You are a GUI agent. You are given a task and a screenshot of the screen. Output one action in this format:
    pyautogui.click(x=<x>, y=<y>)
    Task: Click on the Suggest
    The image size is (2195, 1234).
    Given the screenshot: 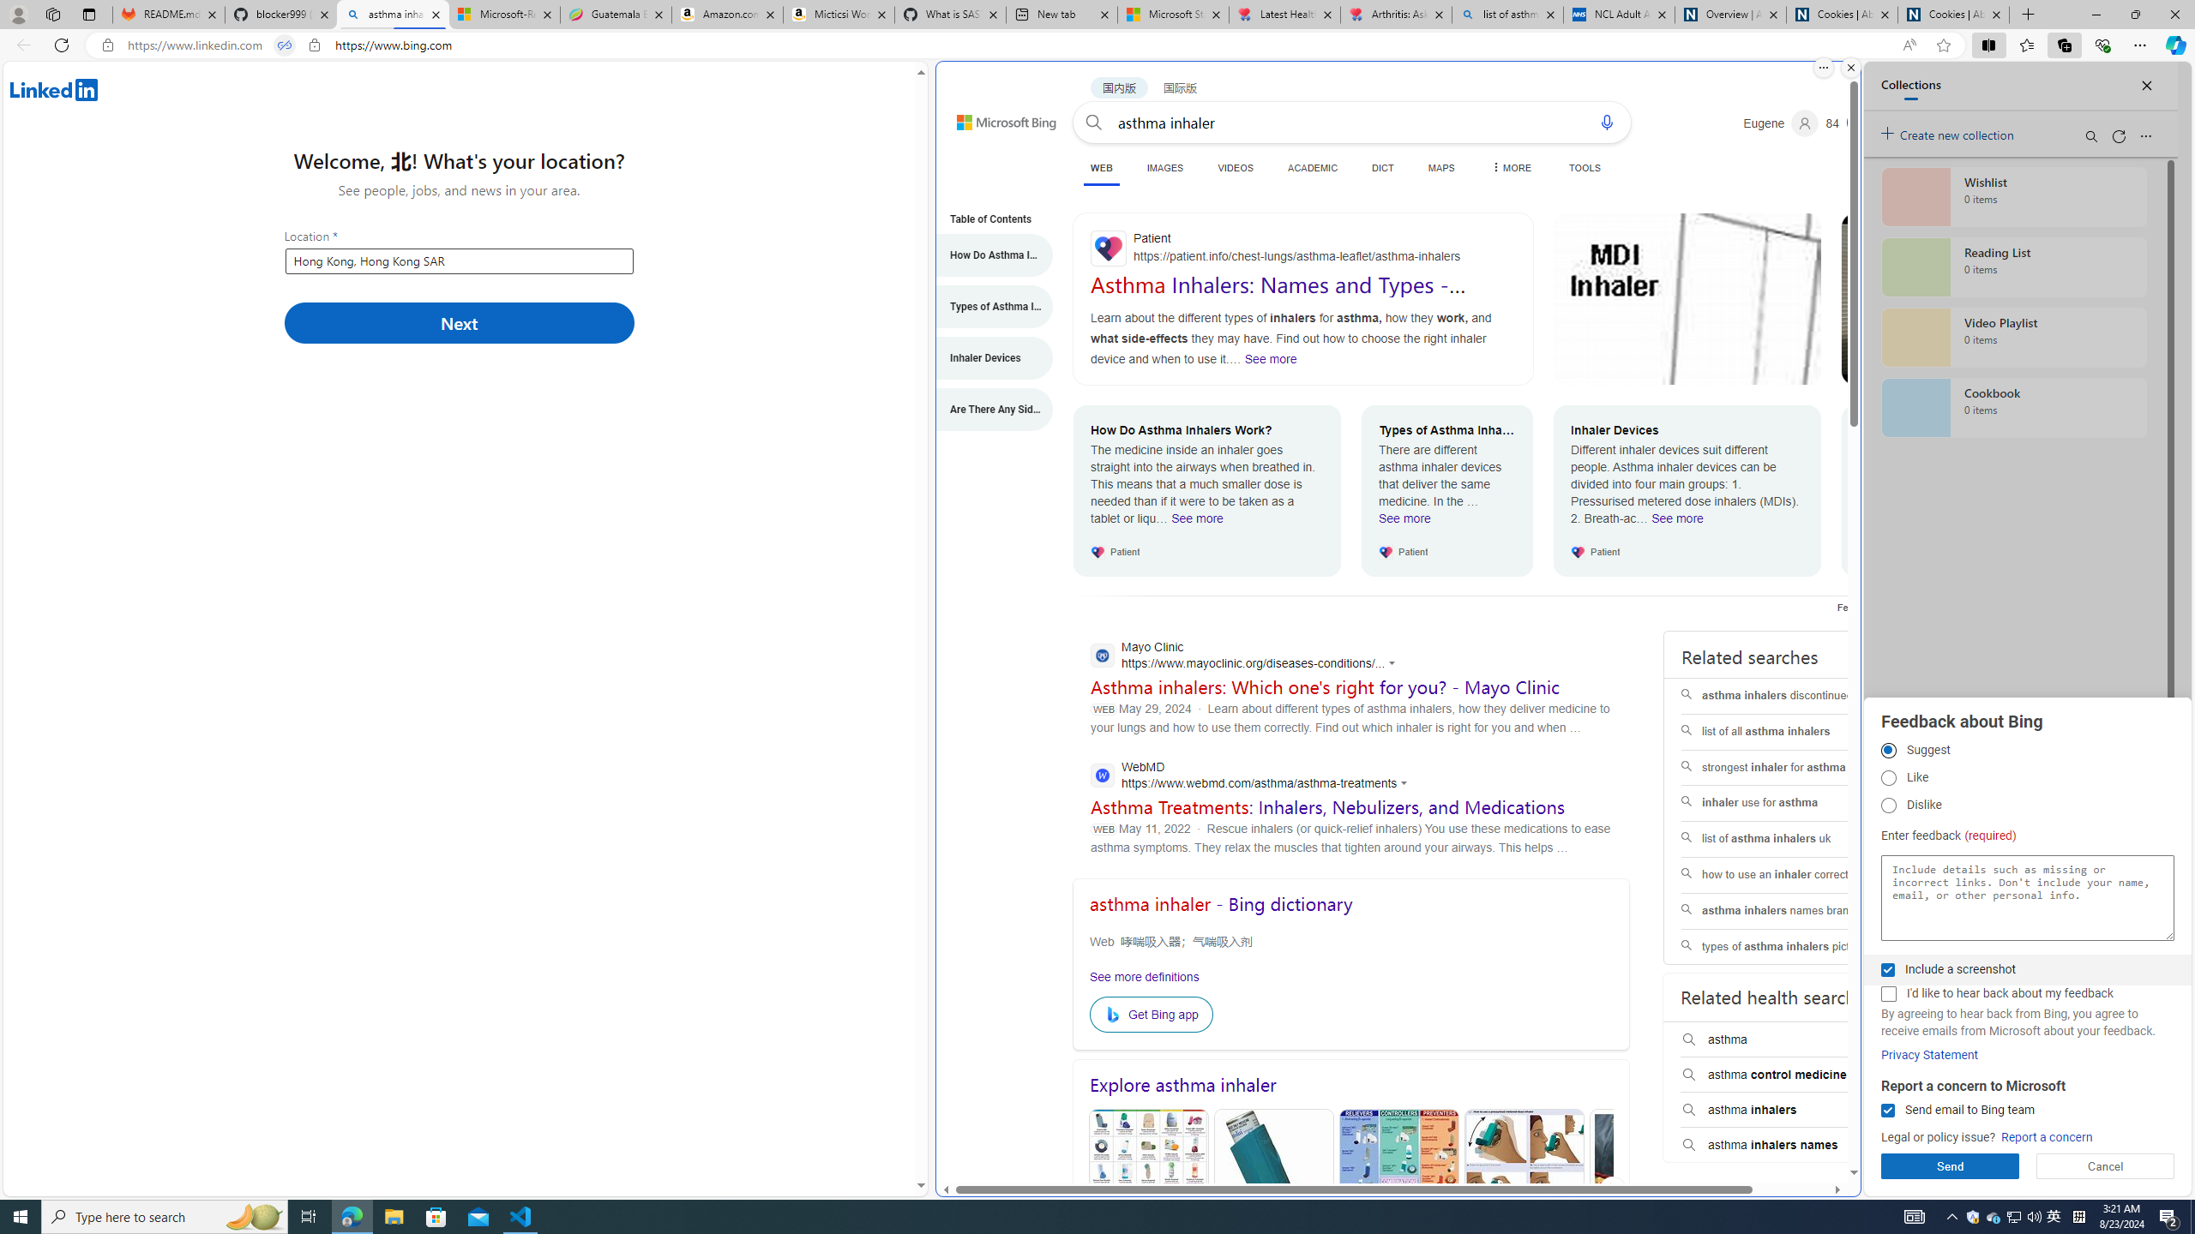 What is the action you would take?
    pyautogui.click(x=1888, y=751)
    